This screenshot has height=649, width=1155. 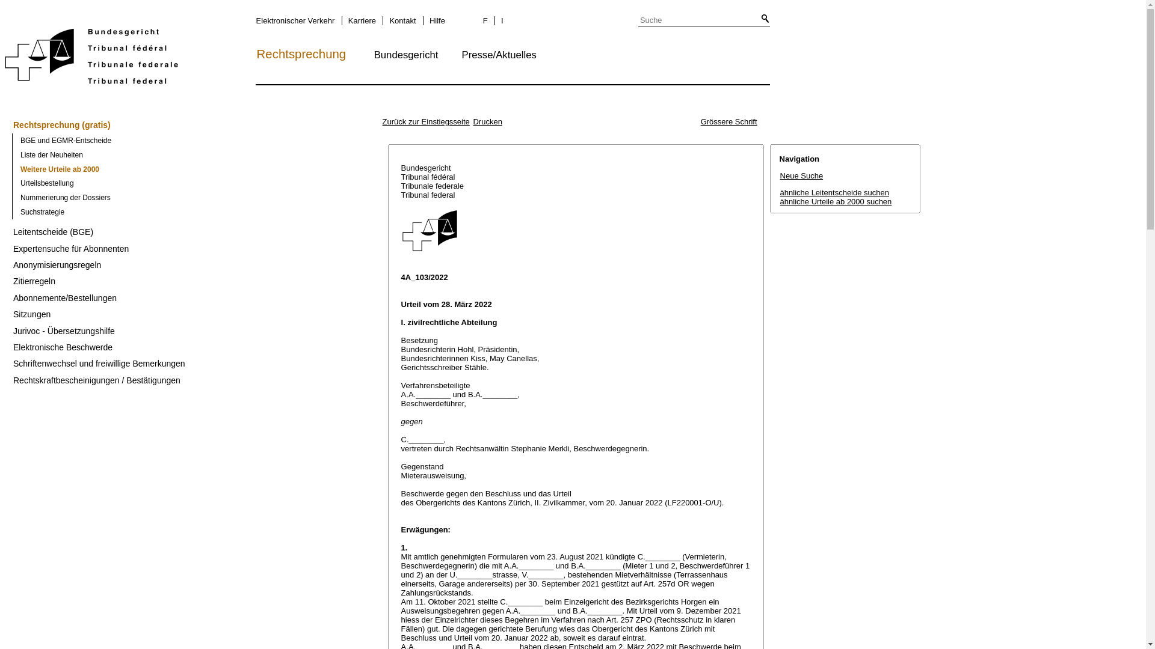 What do you see at coordinates (696, 20) in the screenshot?
I see `Suche` at bounding box center [696, 20].